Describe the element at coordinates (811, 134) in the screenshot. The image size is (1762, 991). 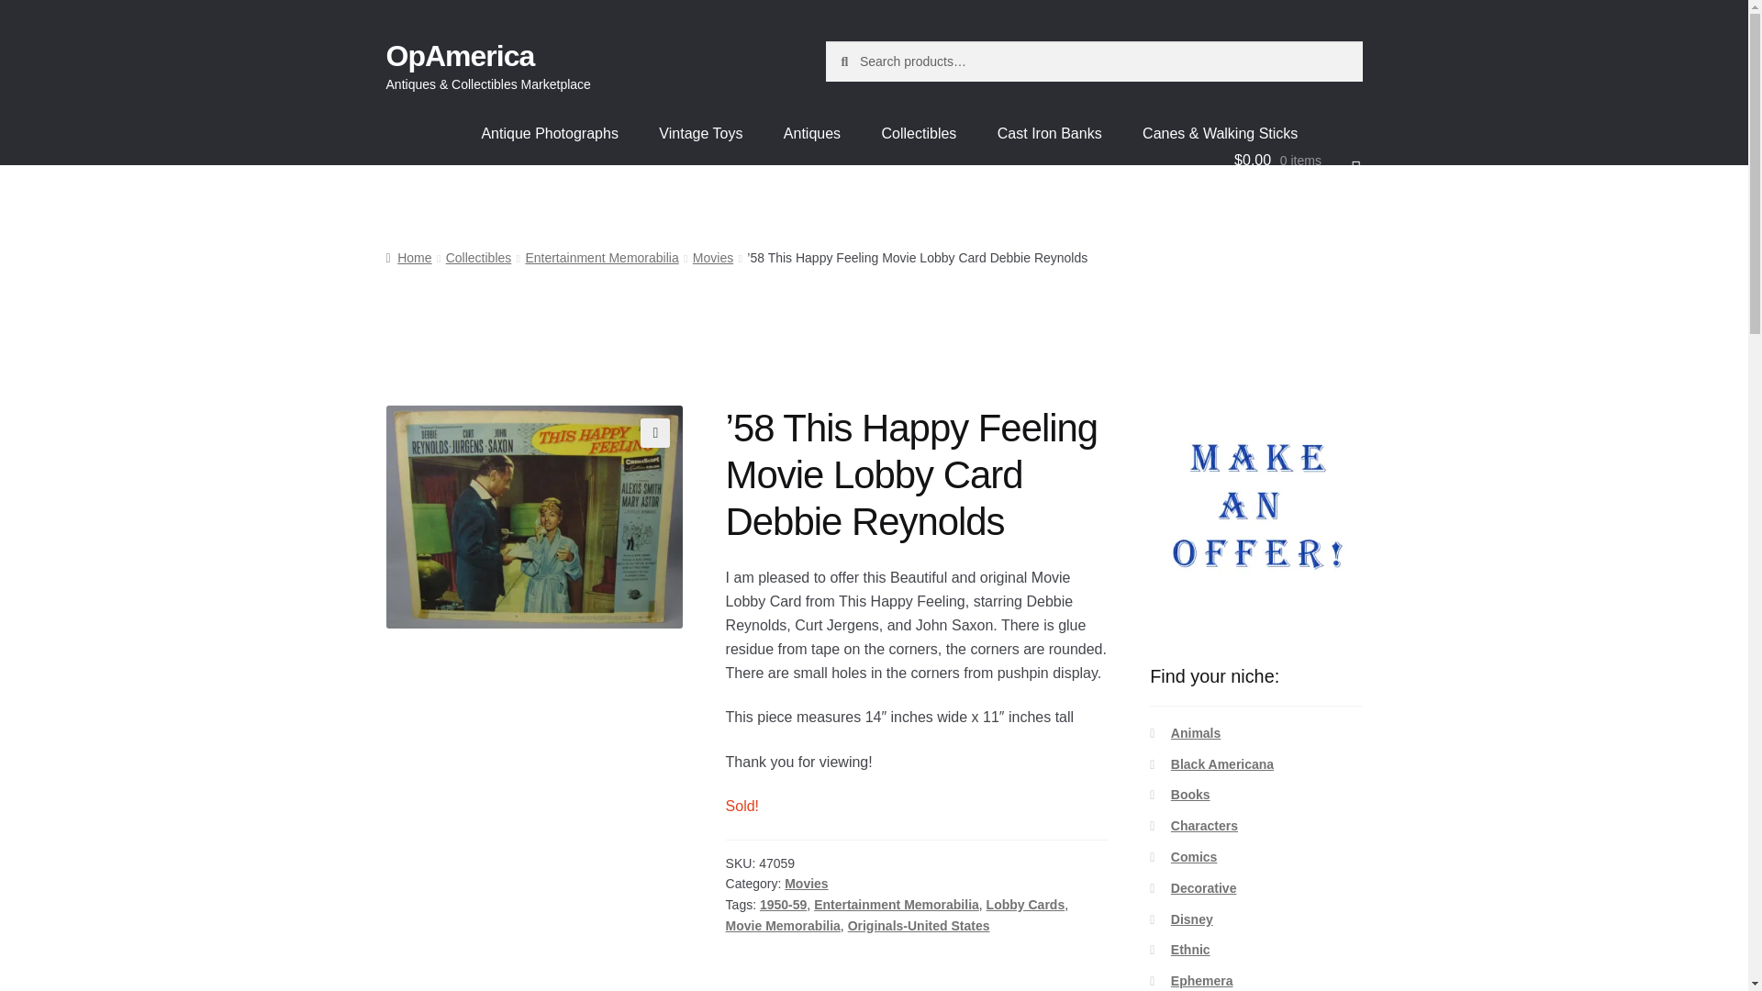
I see `Antiques` at that location.